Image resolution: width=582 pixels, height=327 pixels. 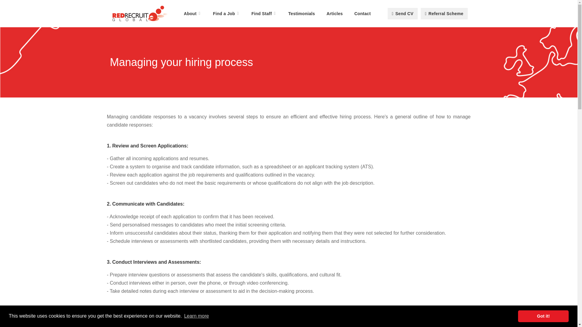 I want to click on About, so click(x=192, y=13).